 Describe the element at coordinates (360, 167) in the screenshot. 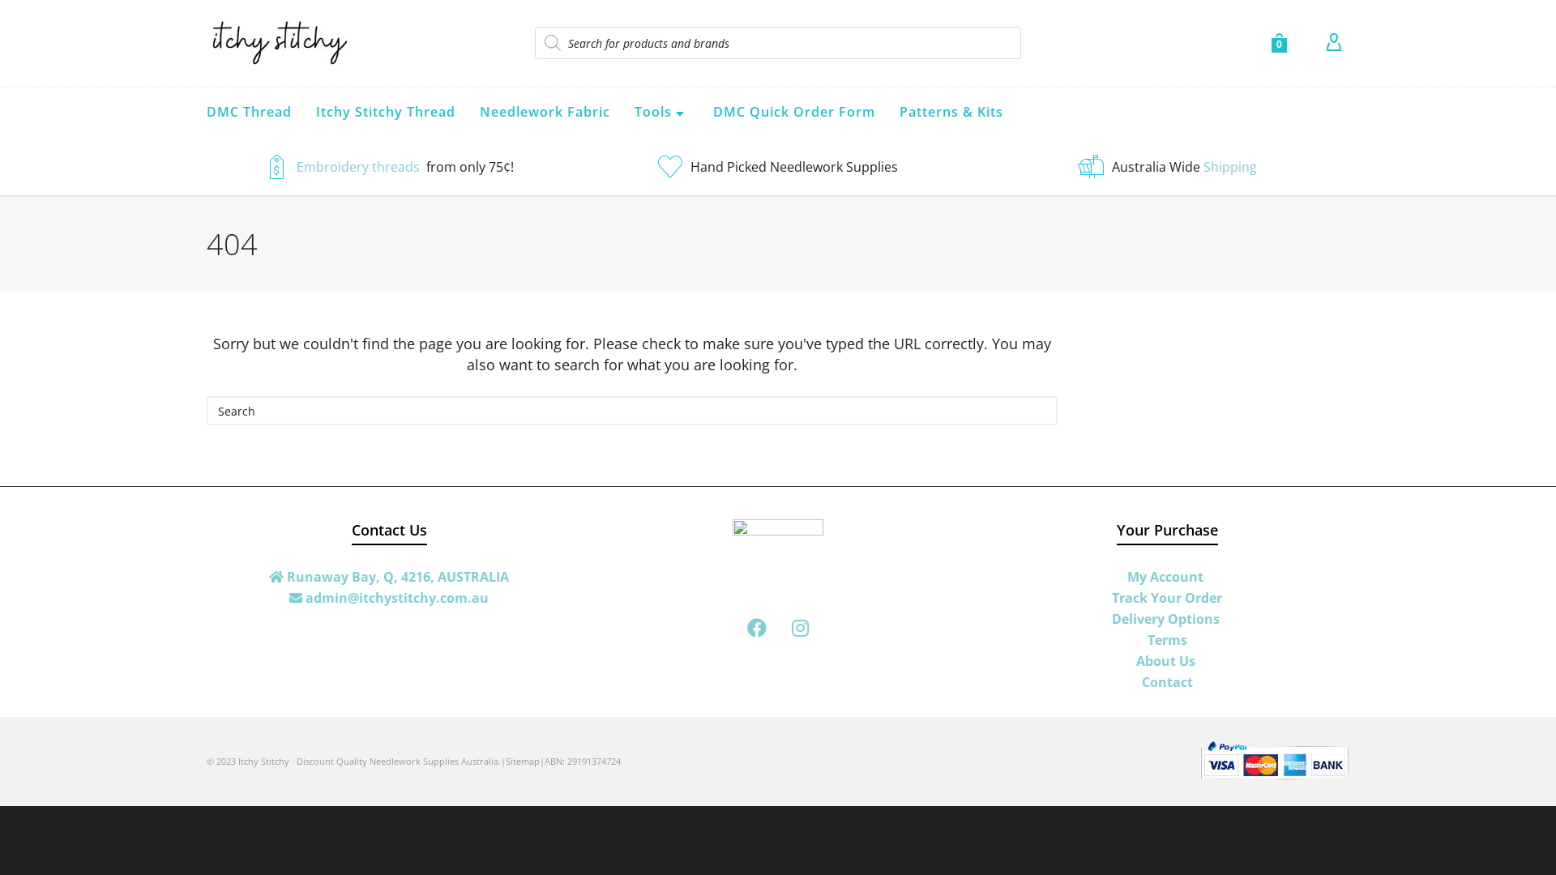

I see `Embroidery threads` at that location.